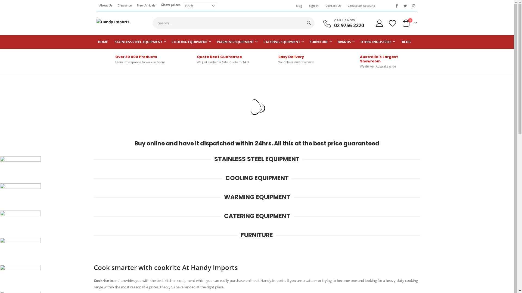 This screenshot has height=293, width=522. Describe the element at coordinates (332, 6) in the screenshot. I see `Contact Us` at that location.